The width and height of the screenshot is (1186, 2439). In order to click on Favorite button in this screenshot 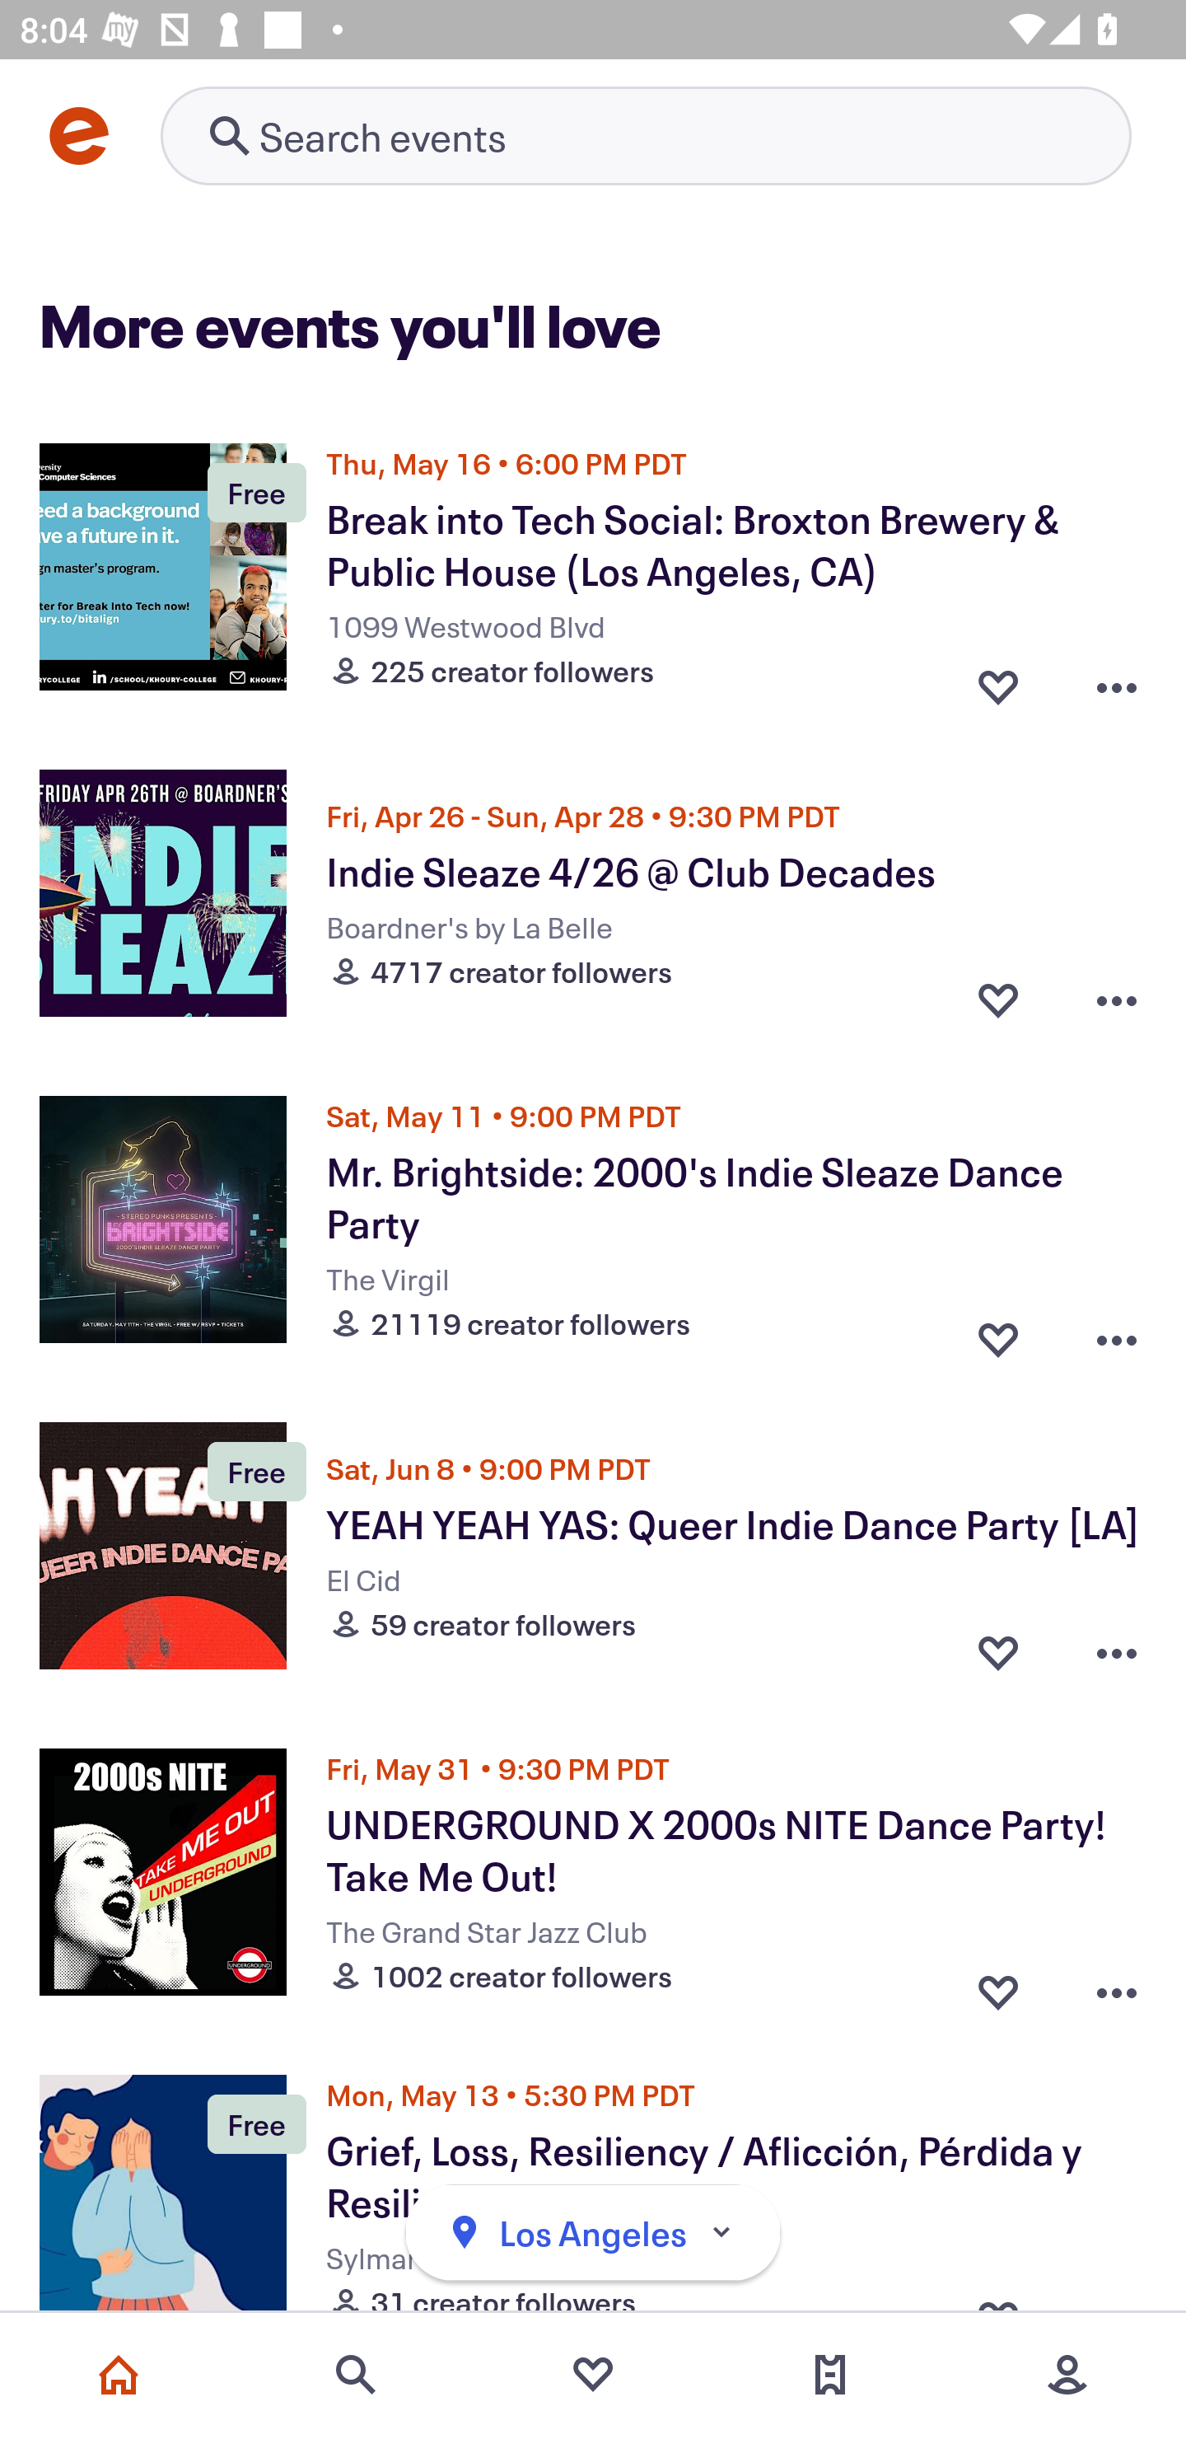, I will do `click(998, 1332)`.